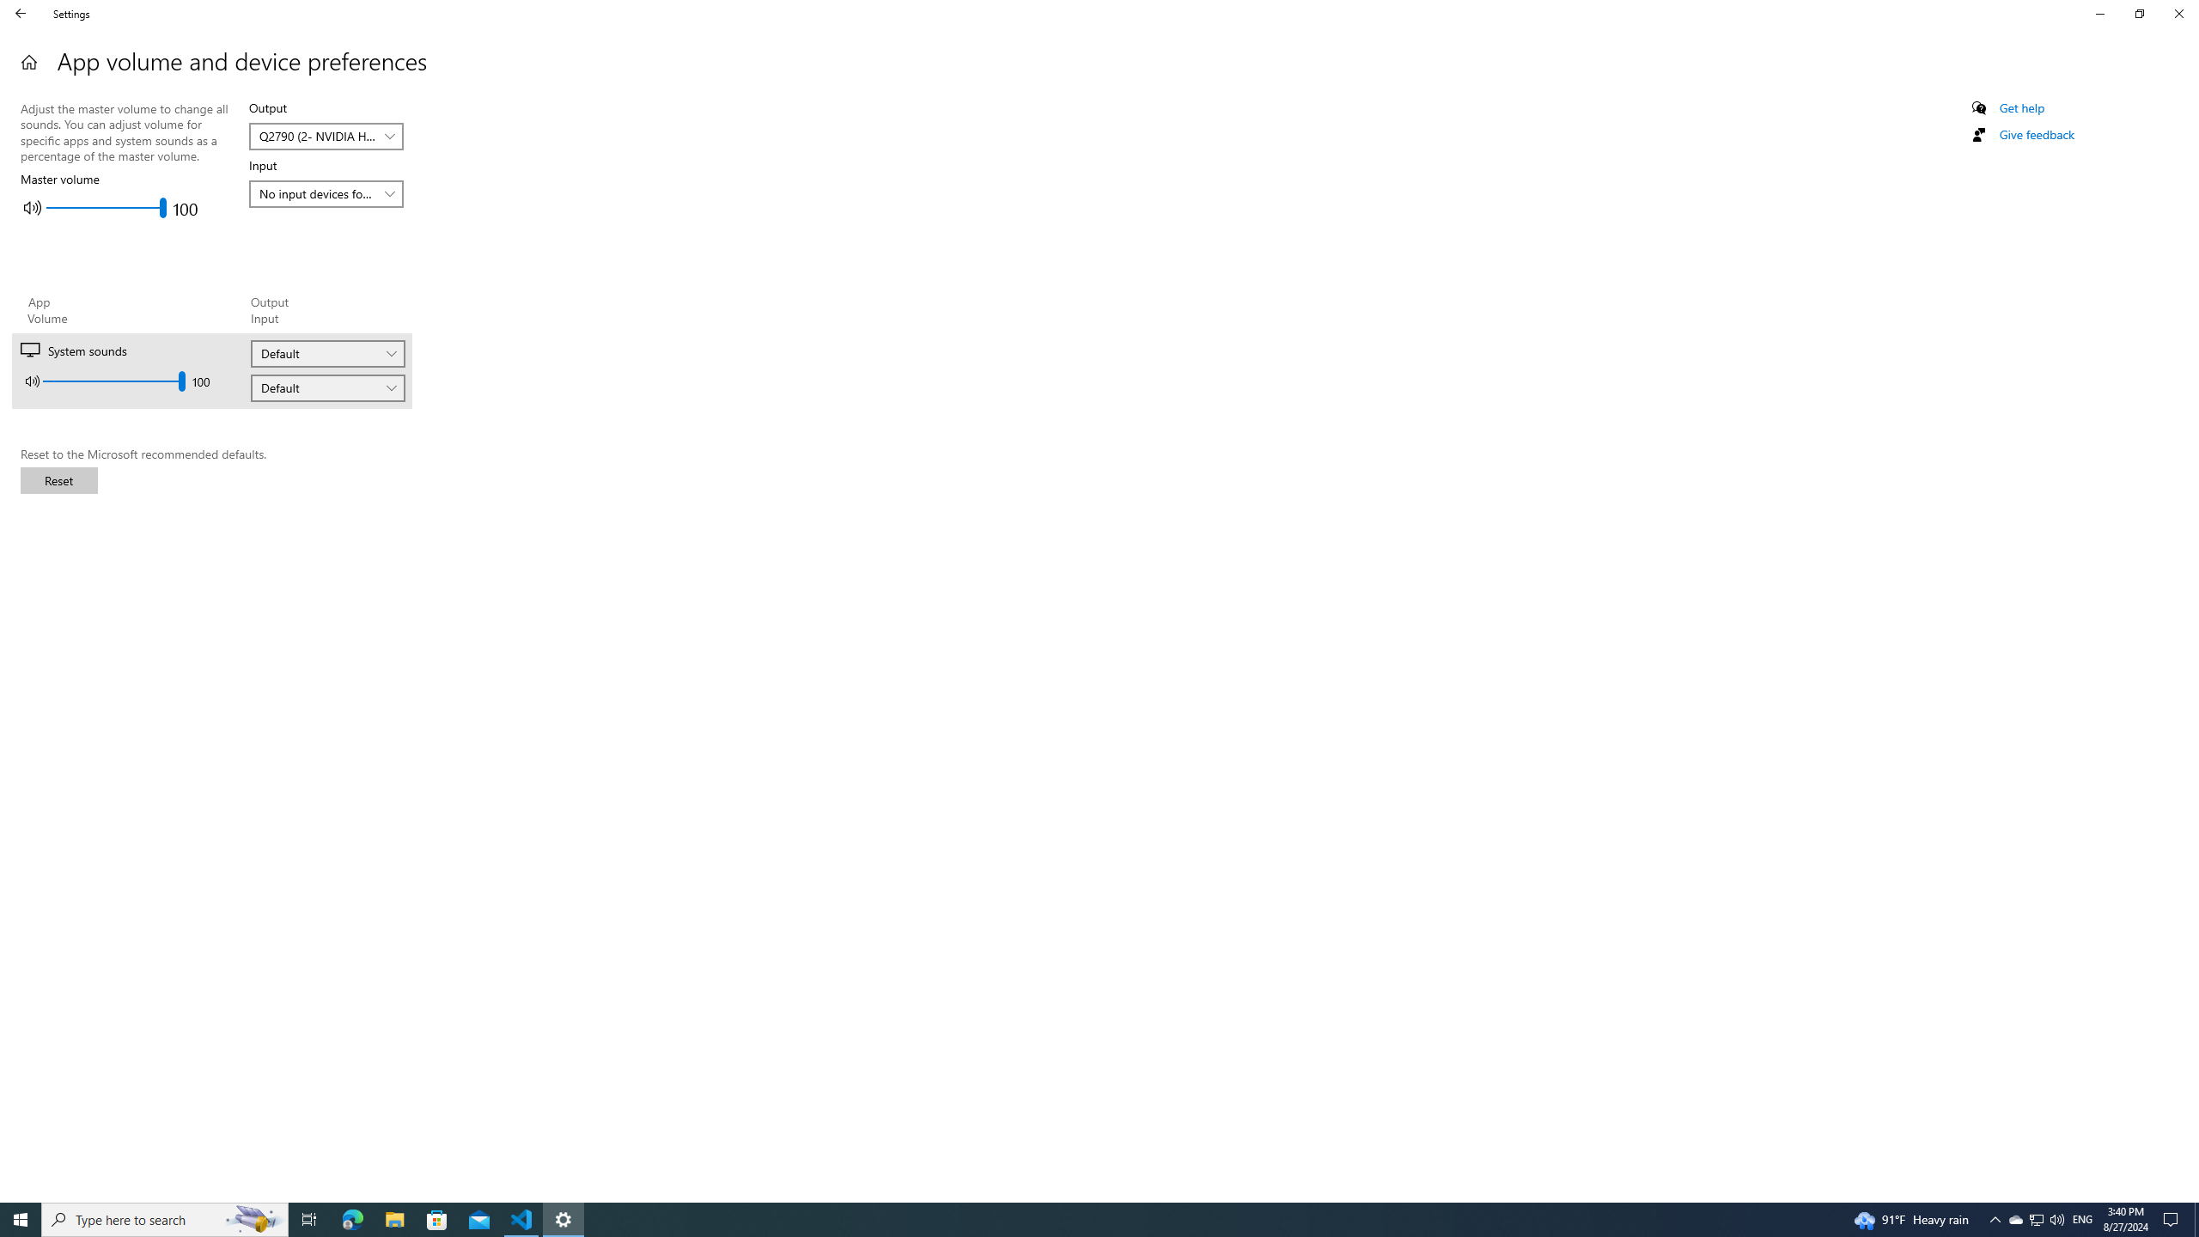  What do you see at coordinates (2015, 1220) in the screenshot?
I see `Adjust the output volume` at bounding box center [2015, 1220].